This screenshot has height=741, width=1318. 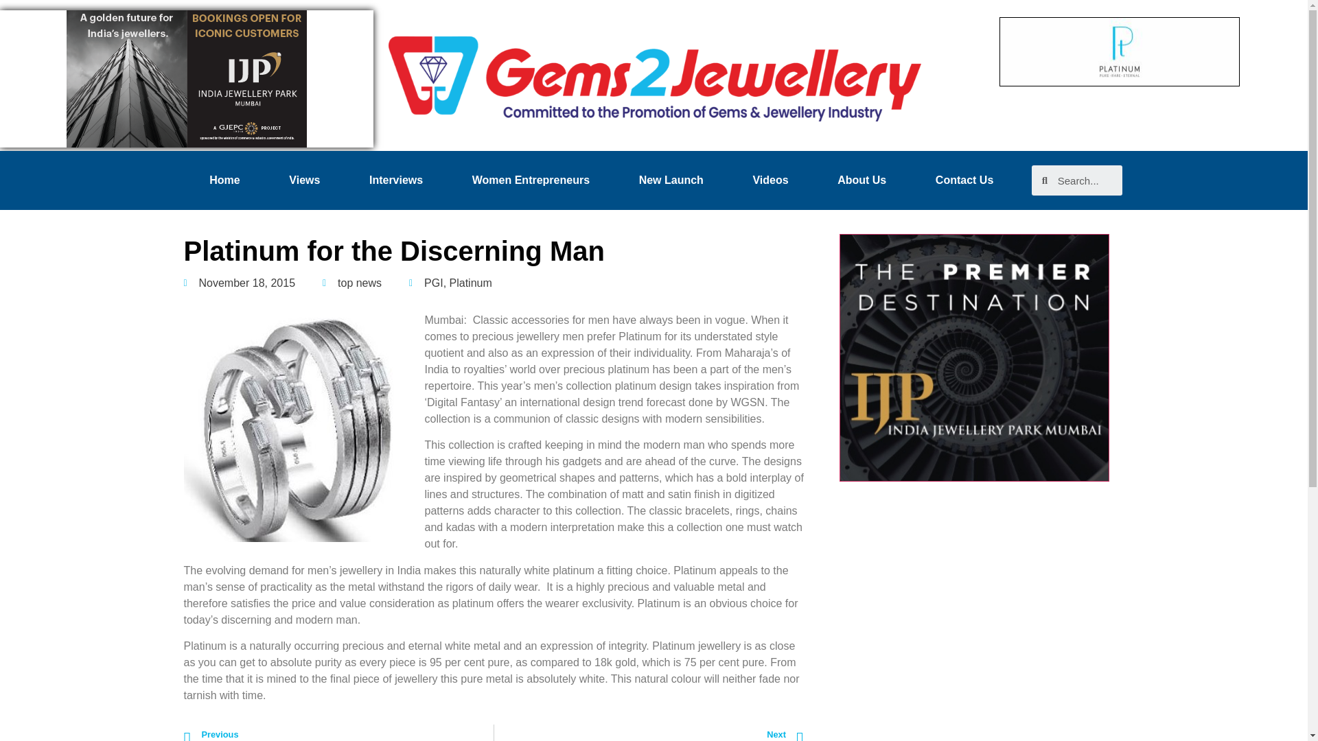 What do you see at coordinates (649, 733) in the screenshot?
I see `Women Entrepreneurs` at bounding box center [649, 733].